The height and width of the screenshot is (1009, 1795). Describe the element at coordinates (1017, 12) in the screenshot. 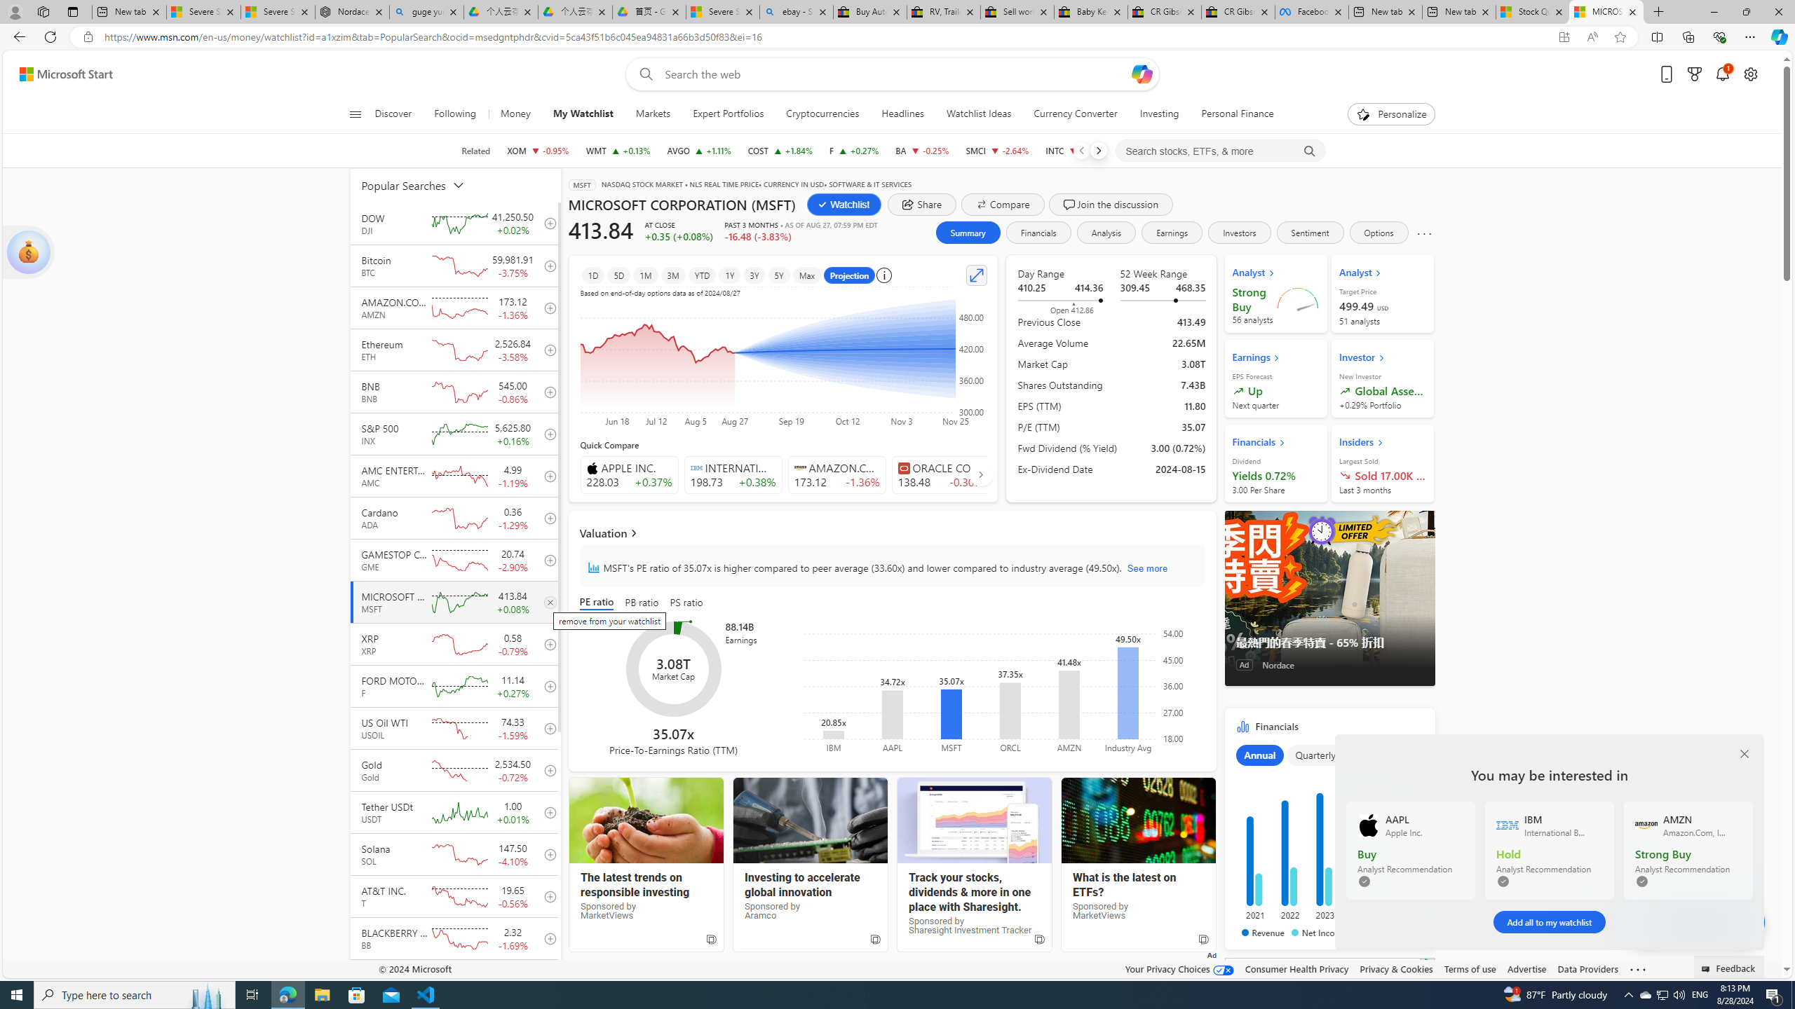

I see `Sell worldwide with eBay` at that location.